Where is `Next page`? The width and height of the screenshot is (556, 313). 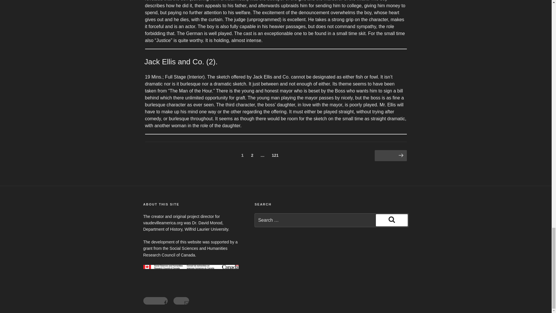 Next page is located at coordinates (275, 155).